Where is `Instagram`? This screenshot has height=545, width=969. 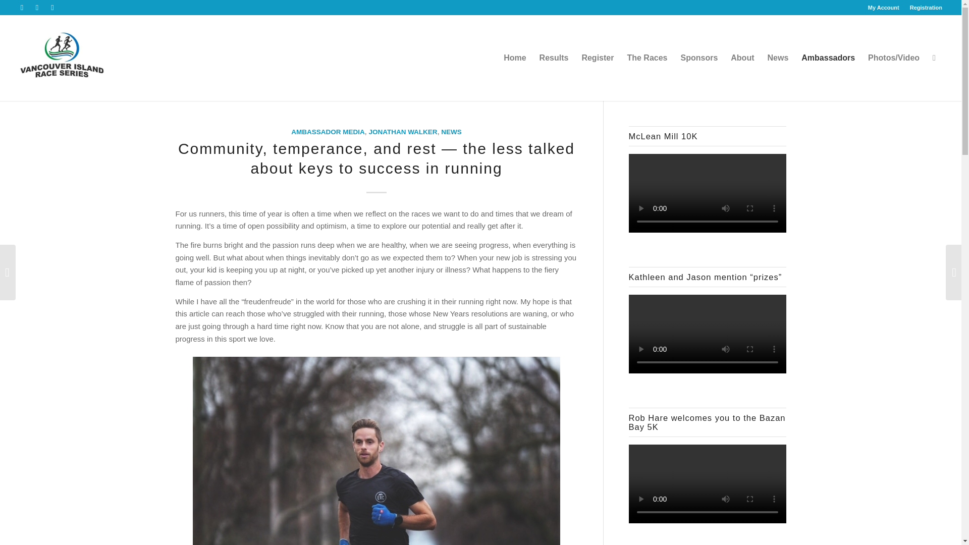 Instagram is located at coordinates (52, 8).